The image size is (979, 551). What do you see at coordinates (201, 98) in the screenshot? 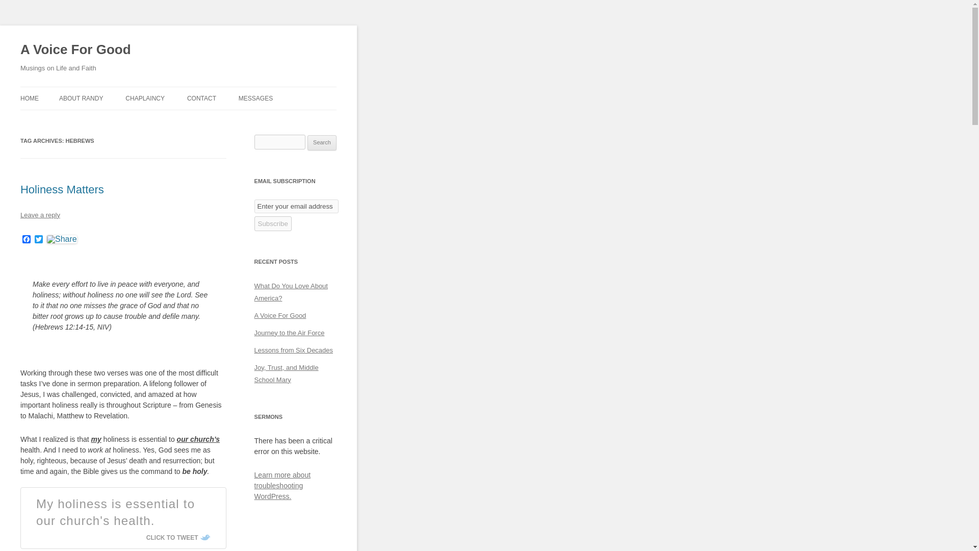
I see `CONTACT` at bounding box center [201, 98].